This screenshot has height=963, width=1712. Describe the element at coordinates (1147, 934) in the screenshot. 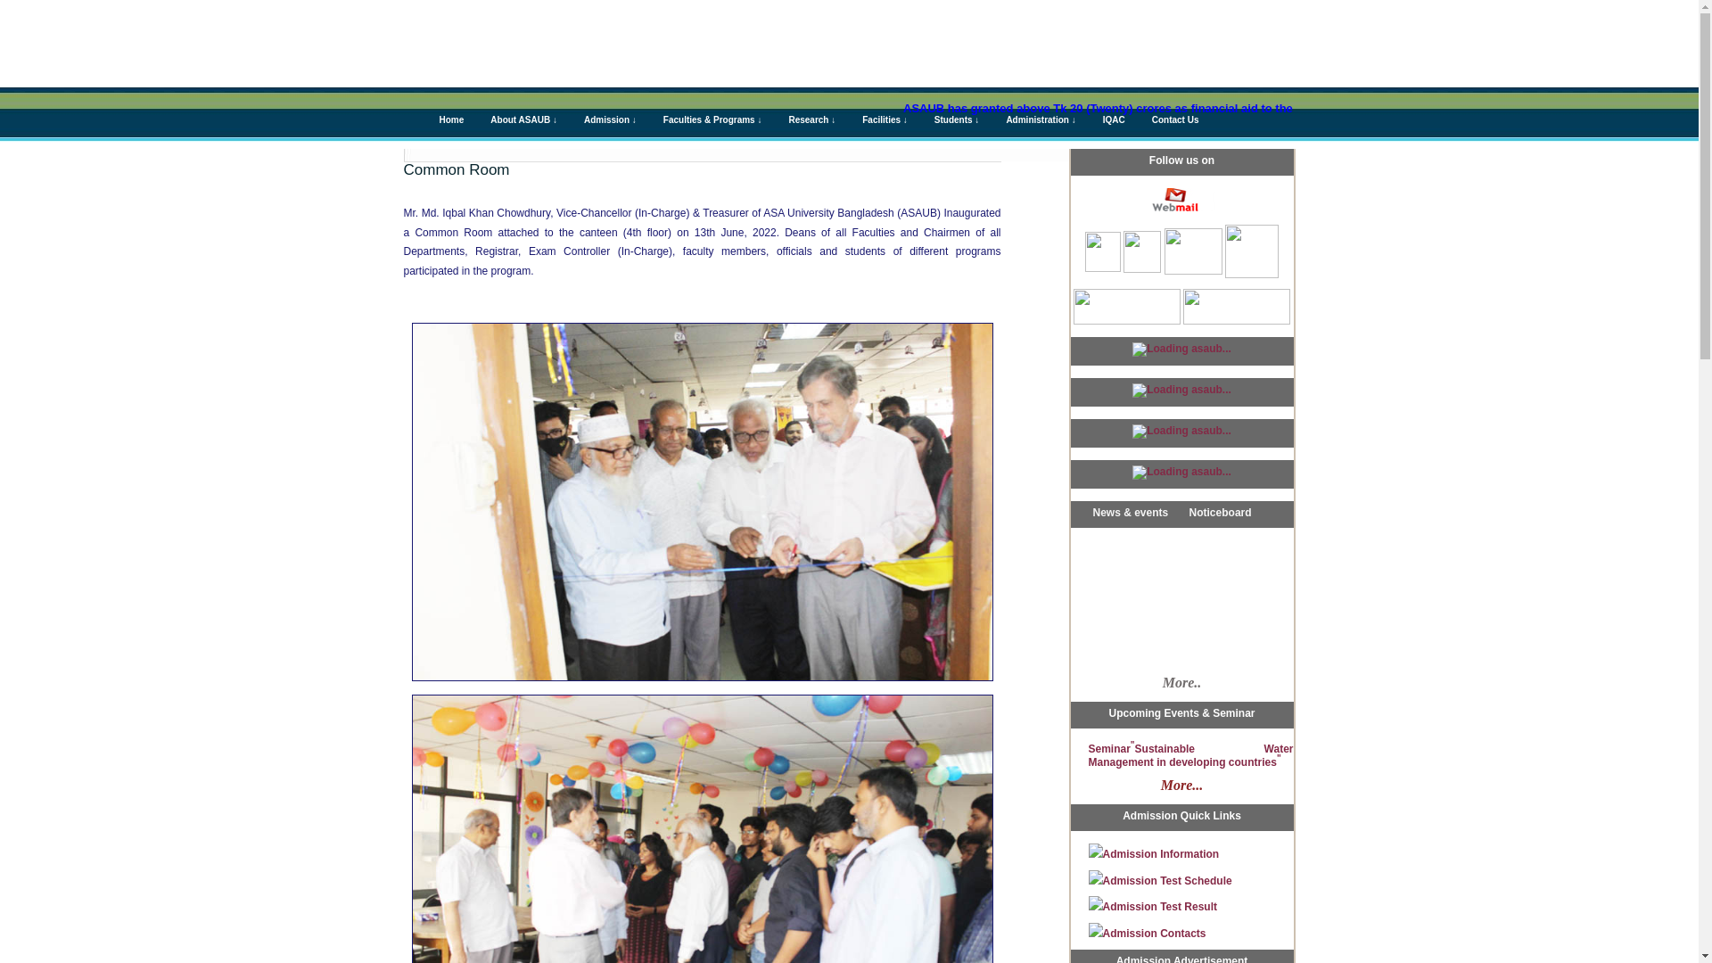

I see `Admission Contacts` at that location.